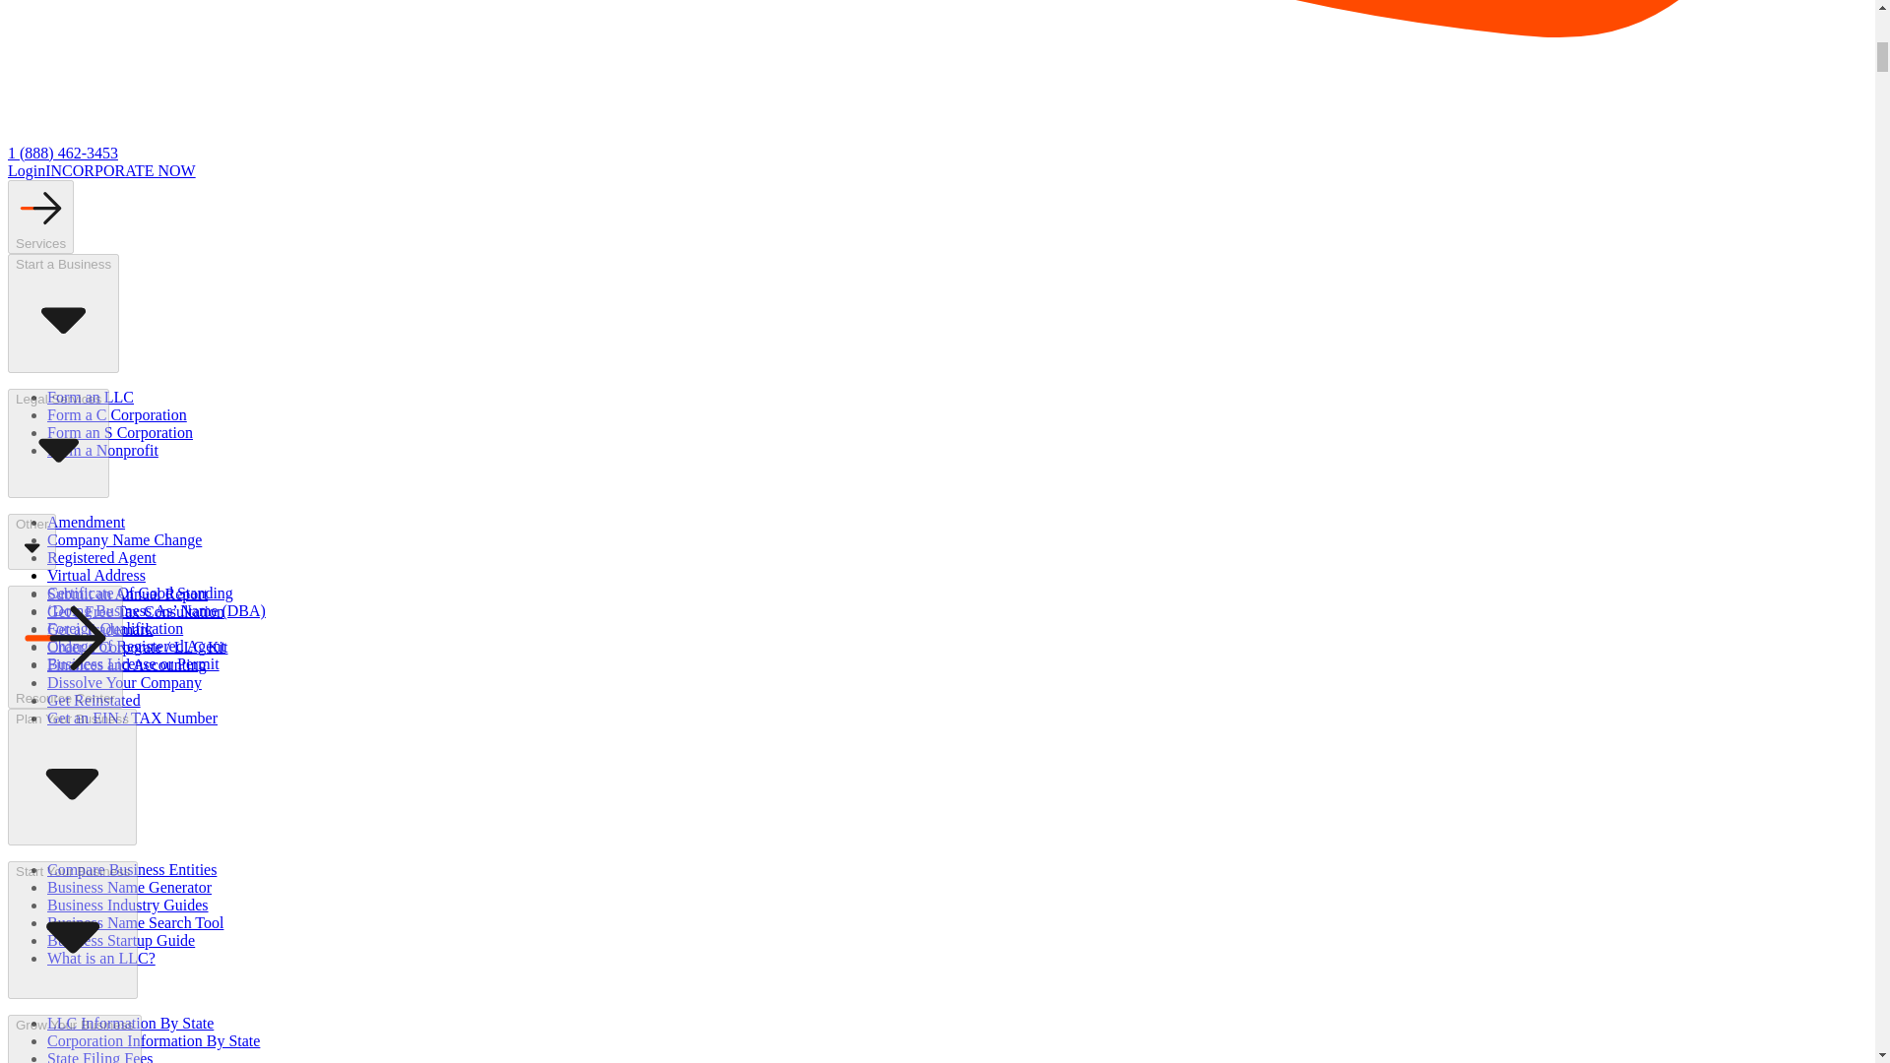  What do you see at coordinates (140, 593) in the screenshot?
I see `Certificate Of Good Standing` at bounding box center [140, 593].